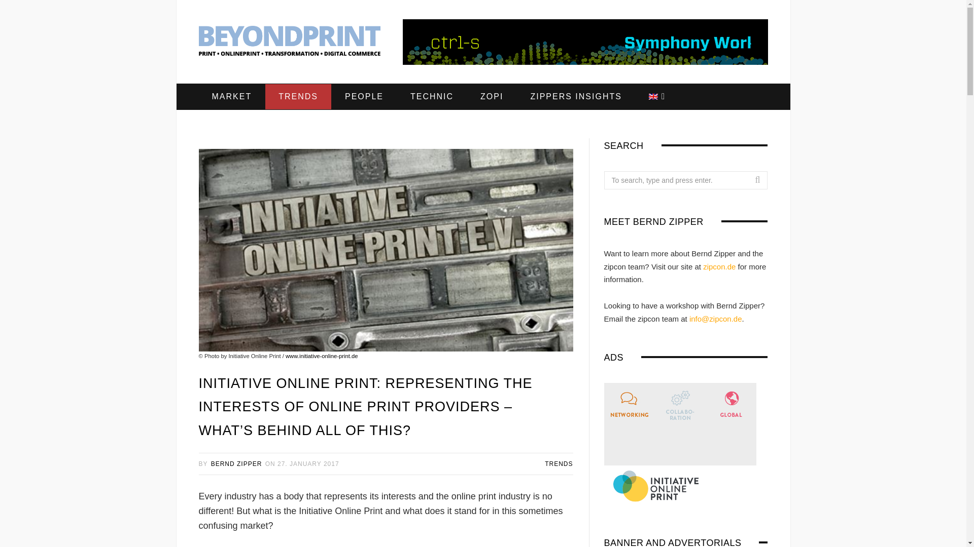 The width and height of the screenshot is (974, 547). I want to click on ZOPI, so click(492, 97).